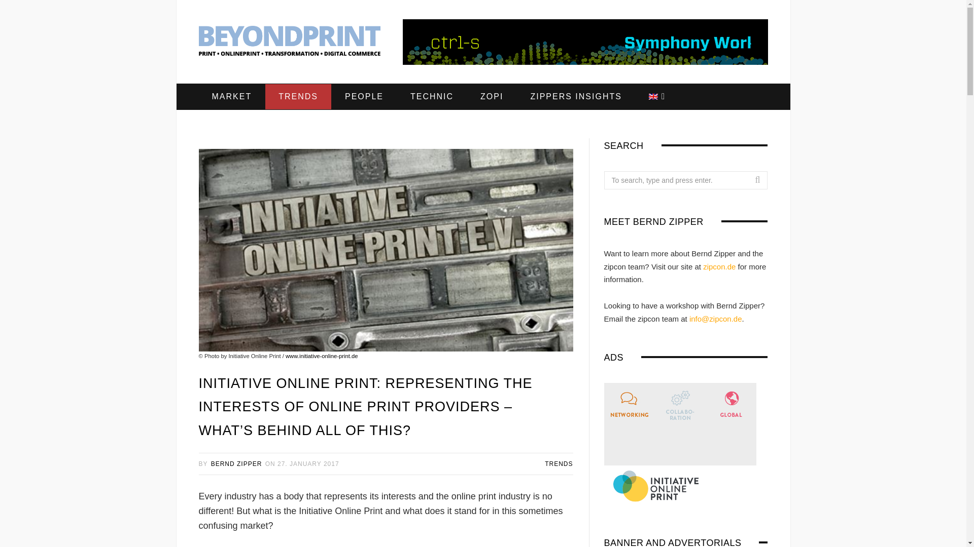 The width and height of the screenshot is (974, 547). I want to click on ZOPI, so click(492, 97).